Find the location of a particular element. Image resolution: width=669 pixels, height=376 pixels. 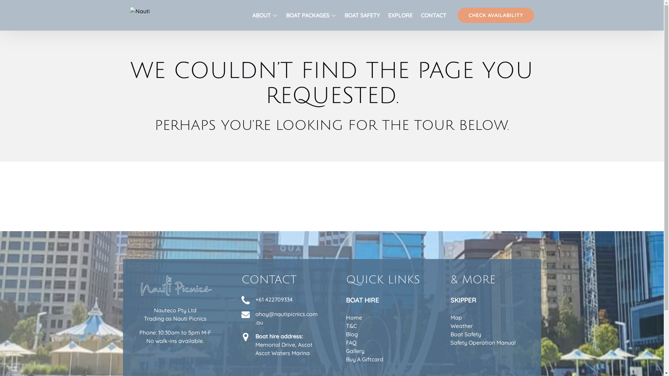

Gallery is located at coordinates (355, 351).